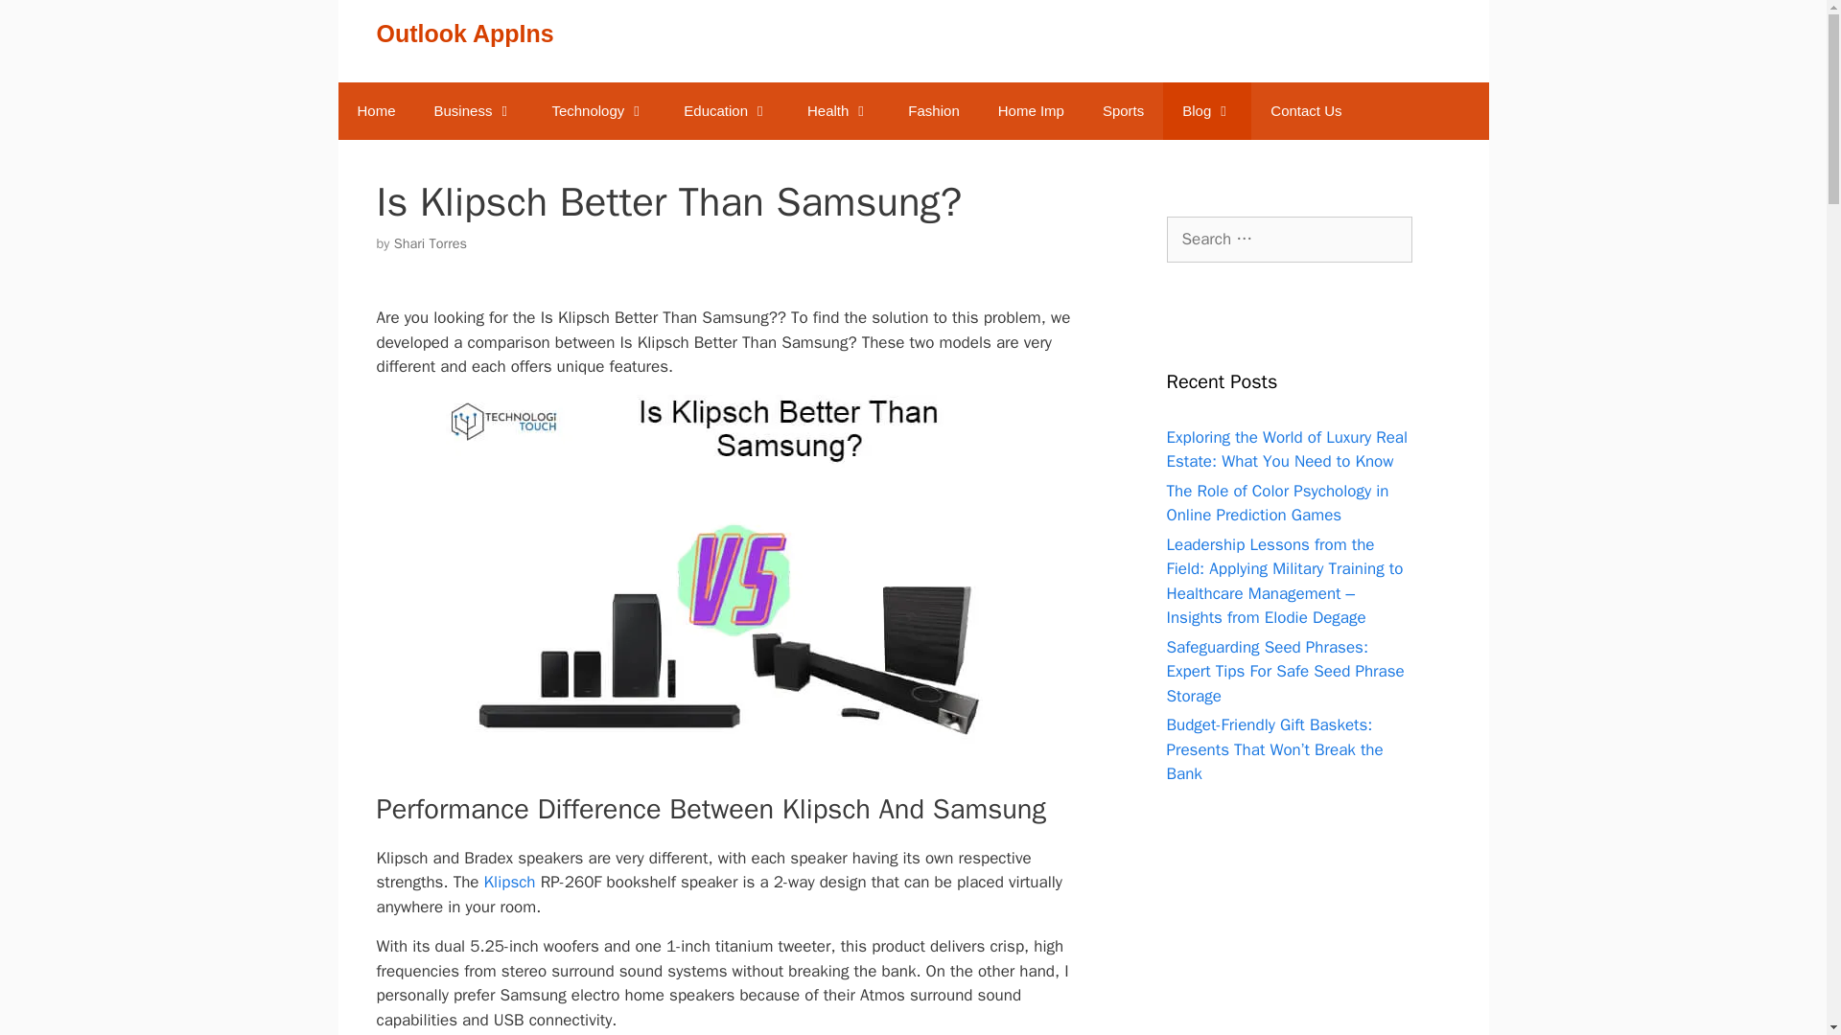 The height and width of the screenshot is (1035, 1841). What do you see at coordinates (726, 111) in the screenshot?
I see `Education` at bounding box center [726, 111].